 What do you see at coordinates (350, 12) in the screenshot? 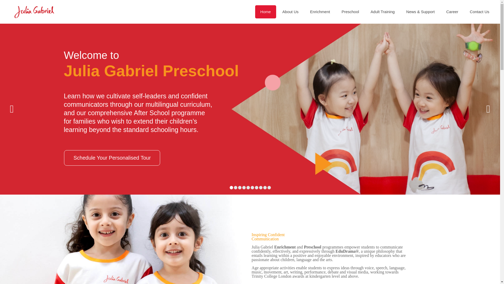
I see `Preschool` at bounding box center [350, 12].